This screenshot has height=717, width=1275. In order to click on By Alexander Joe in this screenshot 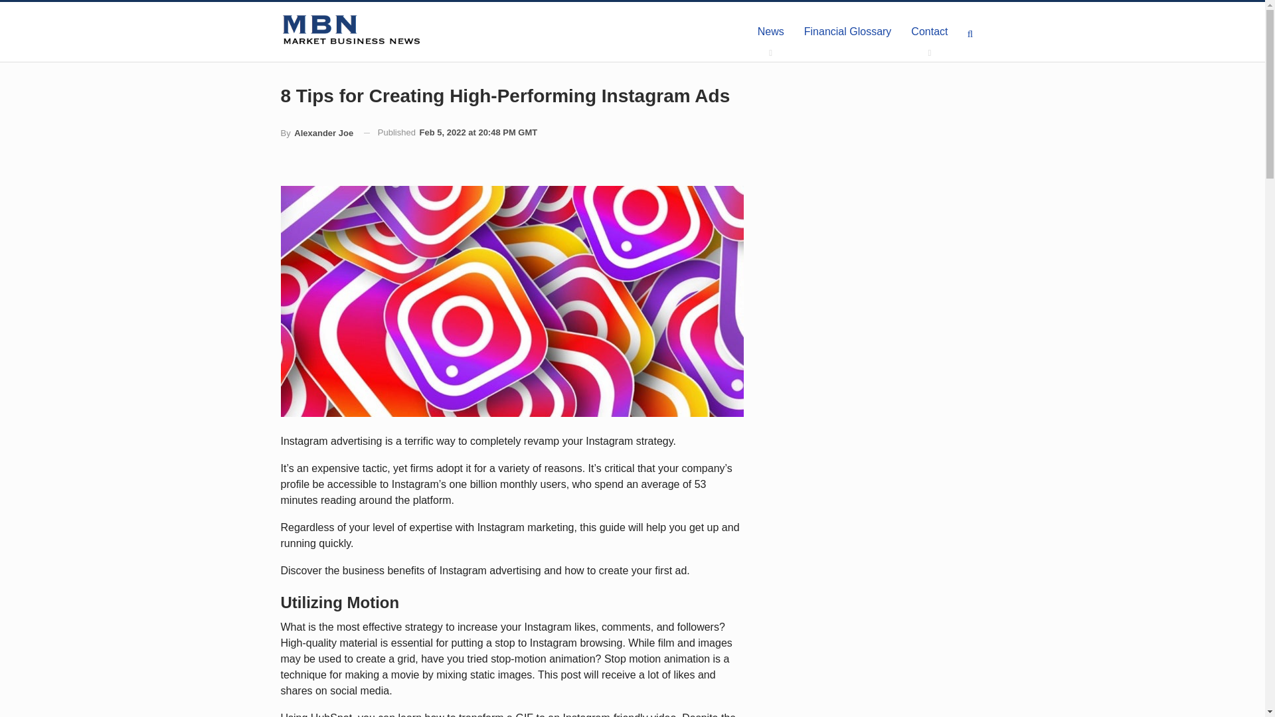, I will do `click(316, 133)`.